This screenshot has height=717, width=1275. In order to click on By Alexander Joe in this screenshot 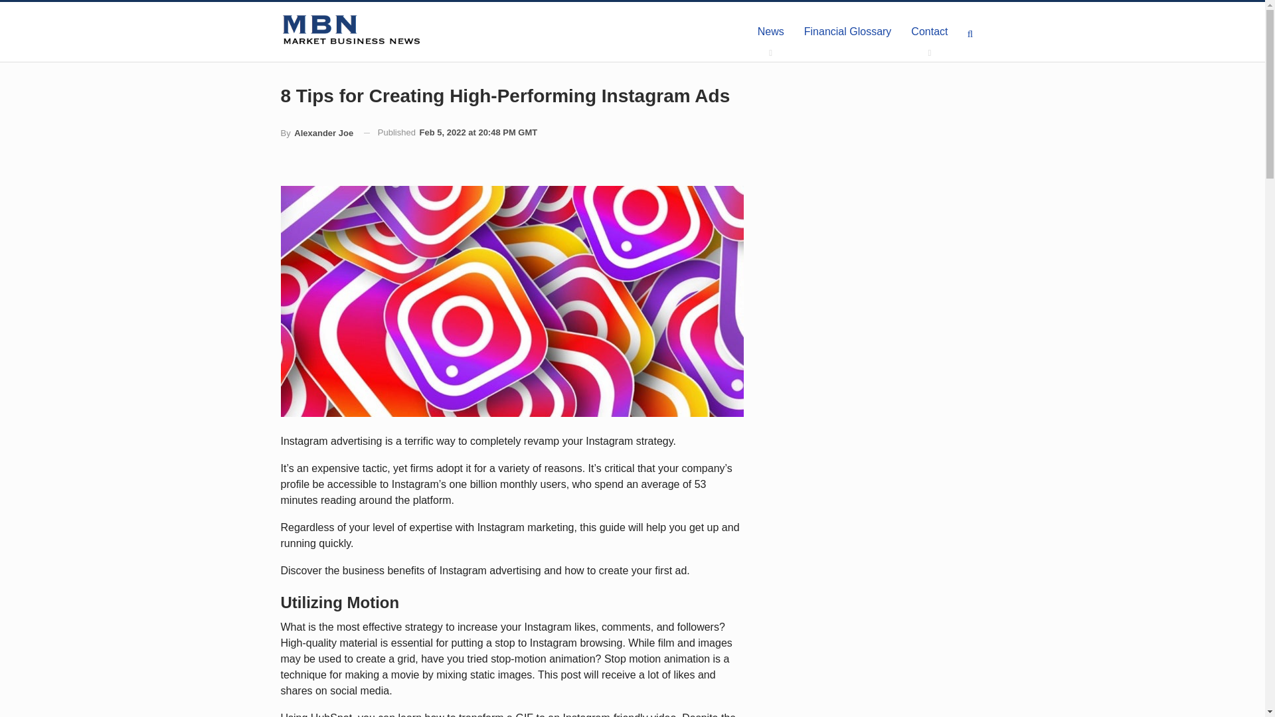, I will do `click(316, 133)`.